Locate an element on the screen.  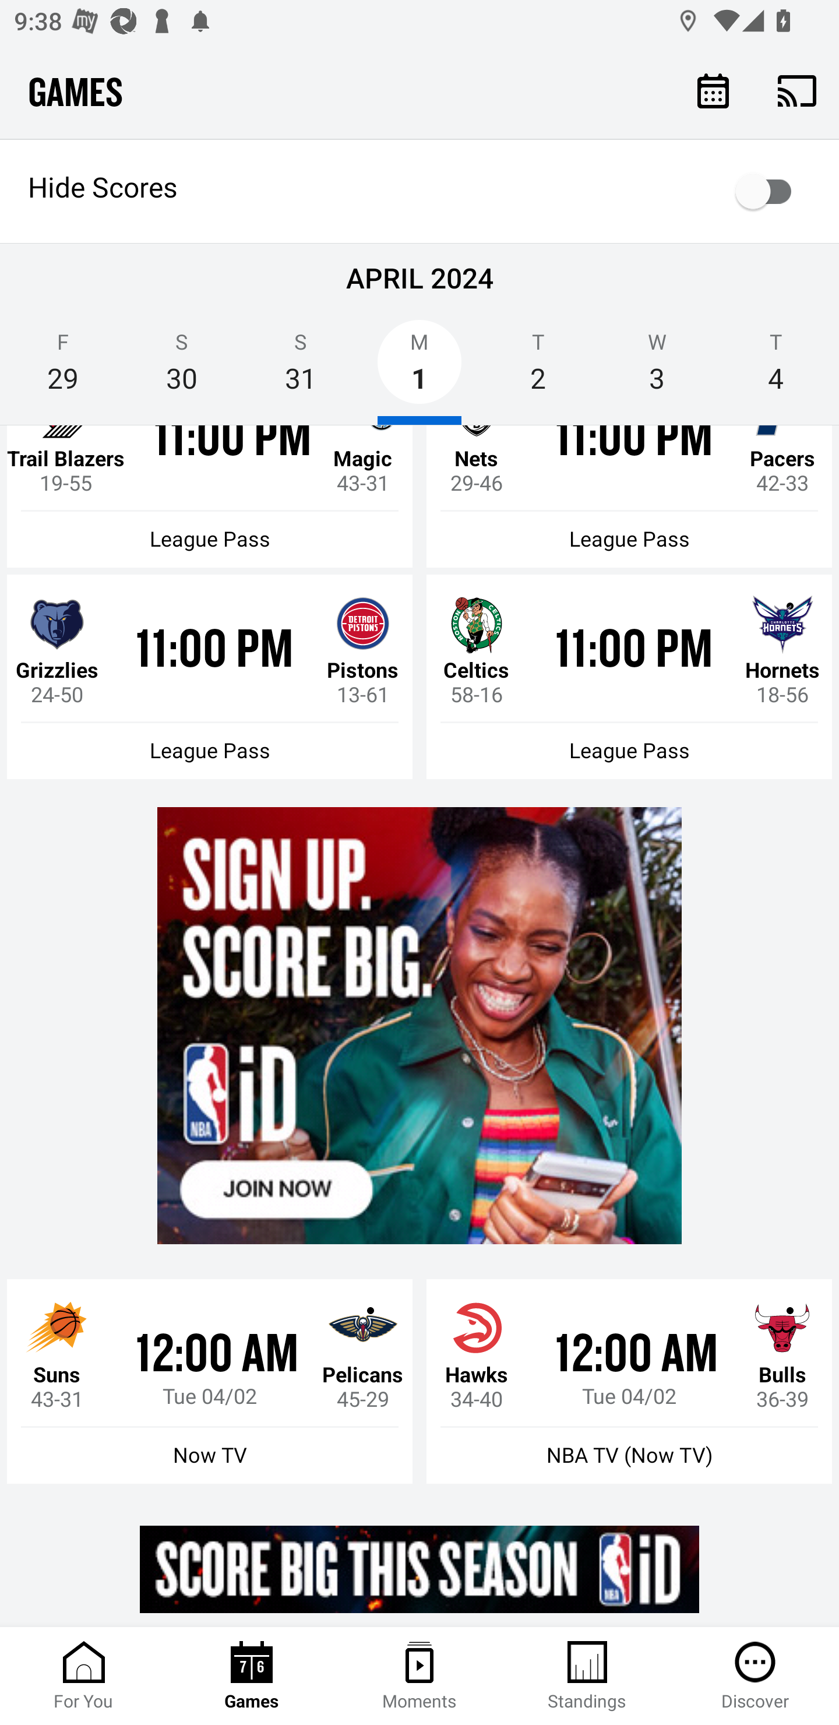
Calendar is located at coordinates (713, 90).